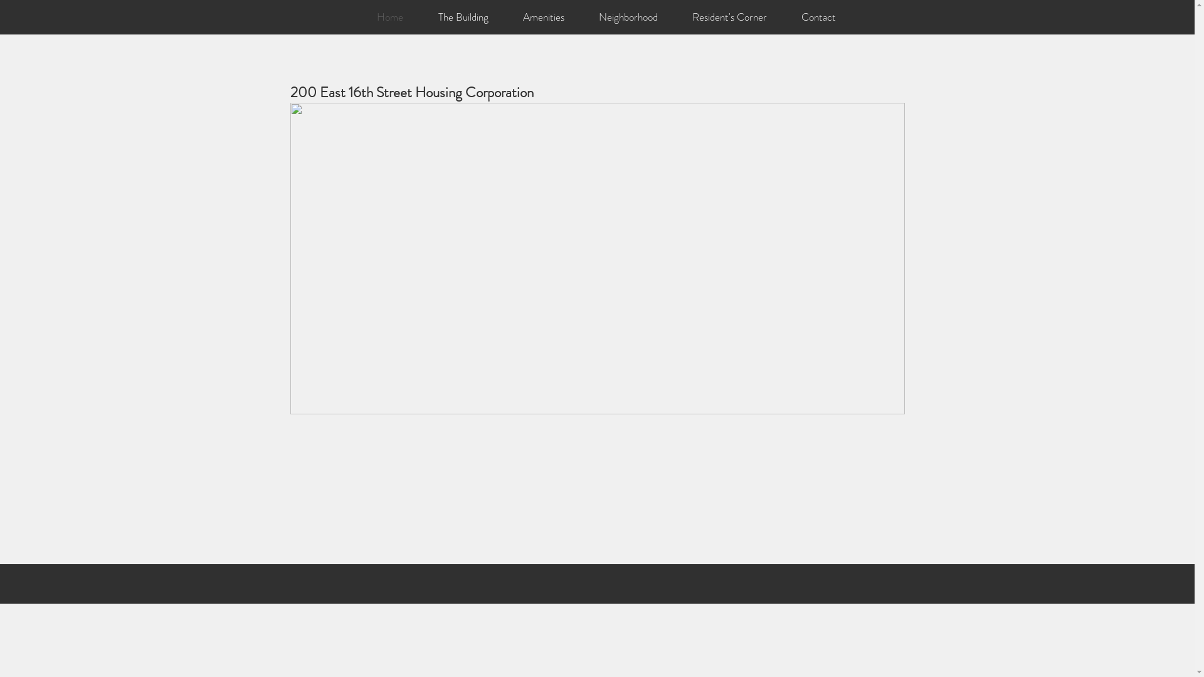 Image resolution: width=1204 pixels, height=677 pixels. Describe the element at coordinates (628, 18) in the screenshot. I see `Neighborhood` at that location.